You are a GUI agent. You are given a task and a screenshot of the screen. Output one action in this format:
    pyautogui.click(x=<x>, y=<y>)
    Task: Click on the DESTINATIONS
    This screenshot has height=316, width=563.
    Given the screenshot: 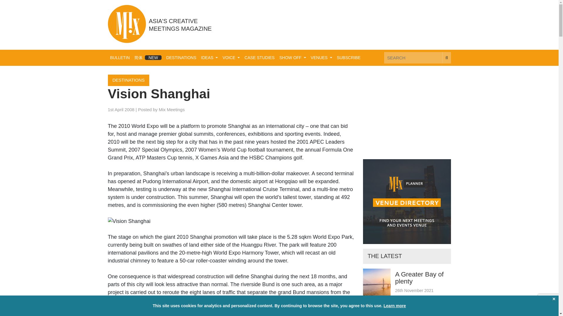 What is the action you would take?
    pyautogui.click(x=181, y=58)
    